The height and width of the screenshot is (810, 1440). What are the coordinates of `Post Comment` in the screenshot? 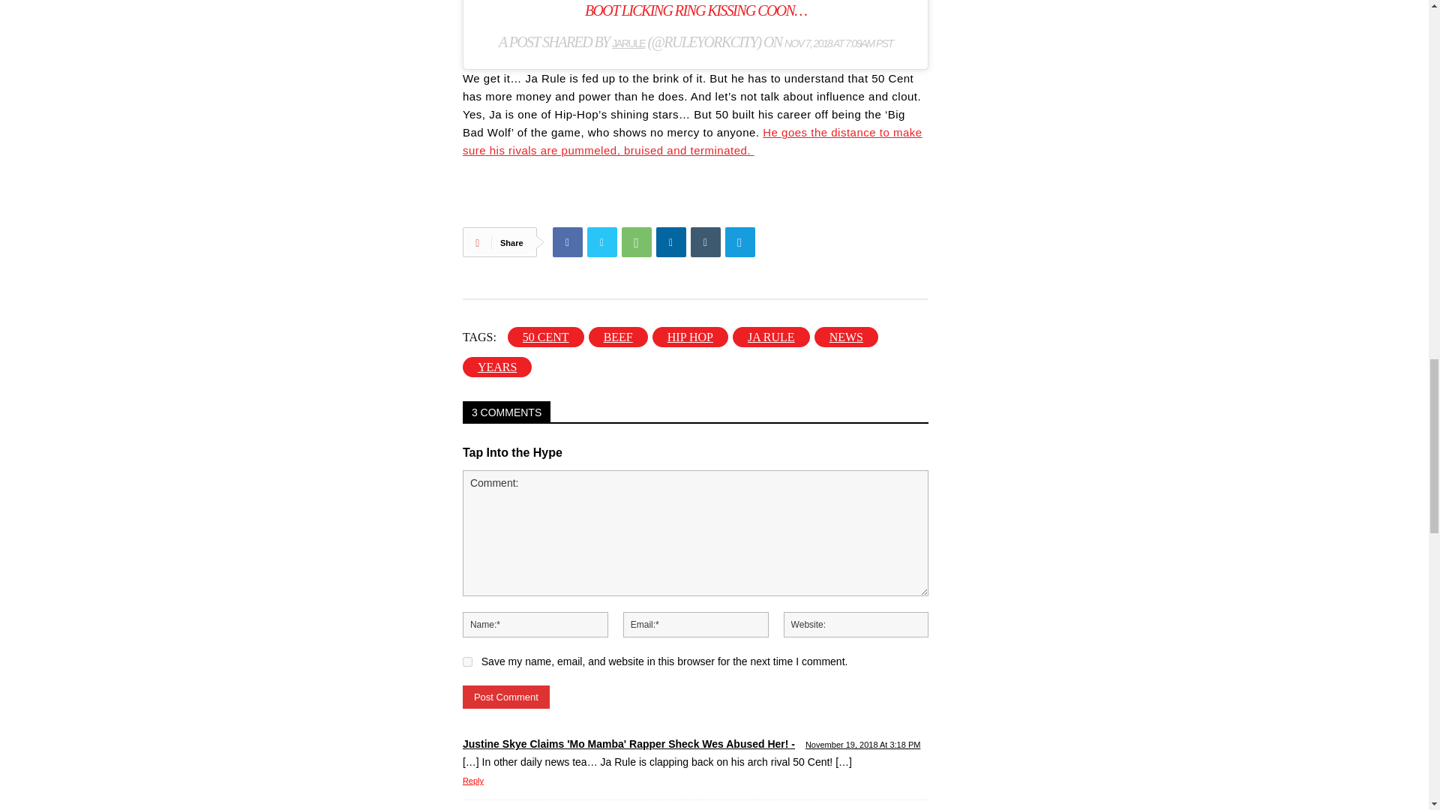 It's located at (505, 697).